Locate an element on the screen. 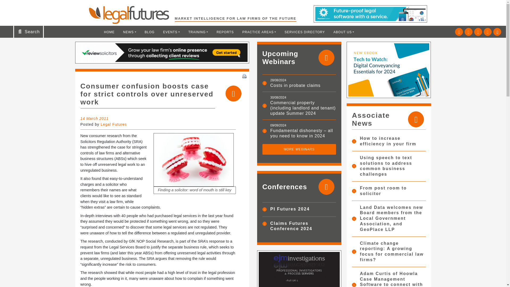 Image resolution: width=510 pixels, height=287 pixels. TRAINING is located at coordinates (198, 32).